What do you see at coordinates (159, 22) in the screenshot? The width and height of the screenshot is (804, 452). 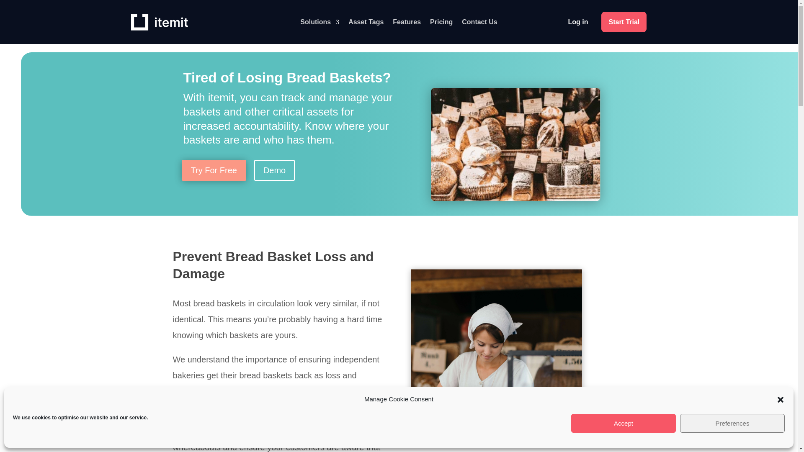 I see `itemit-logo-alt` at bounding box center [159, 22].